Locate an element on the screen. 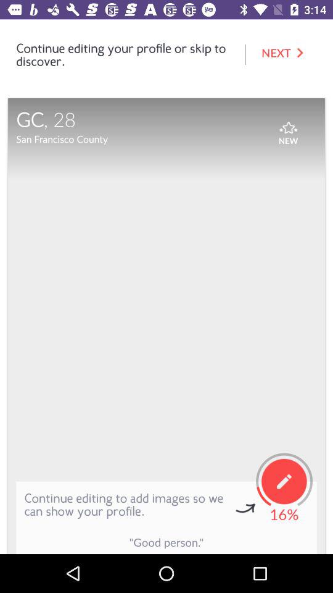 Image resolution: width=333 pixels, height=593 pixels. move to the arrow next to 16 is located at coordinates (245, 509).